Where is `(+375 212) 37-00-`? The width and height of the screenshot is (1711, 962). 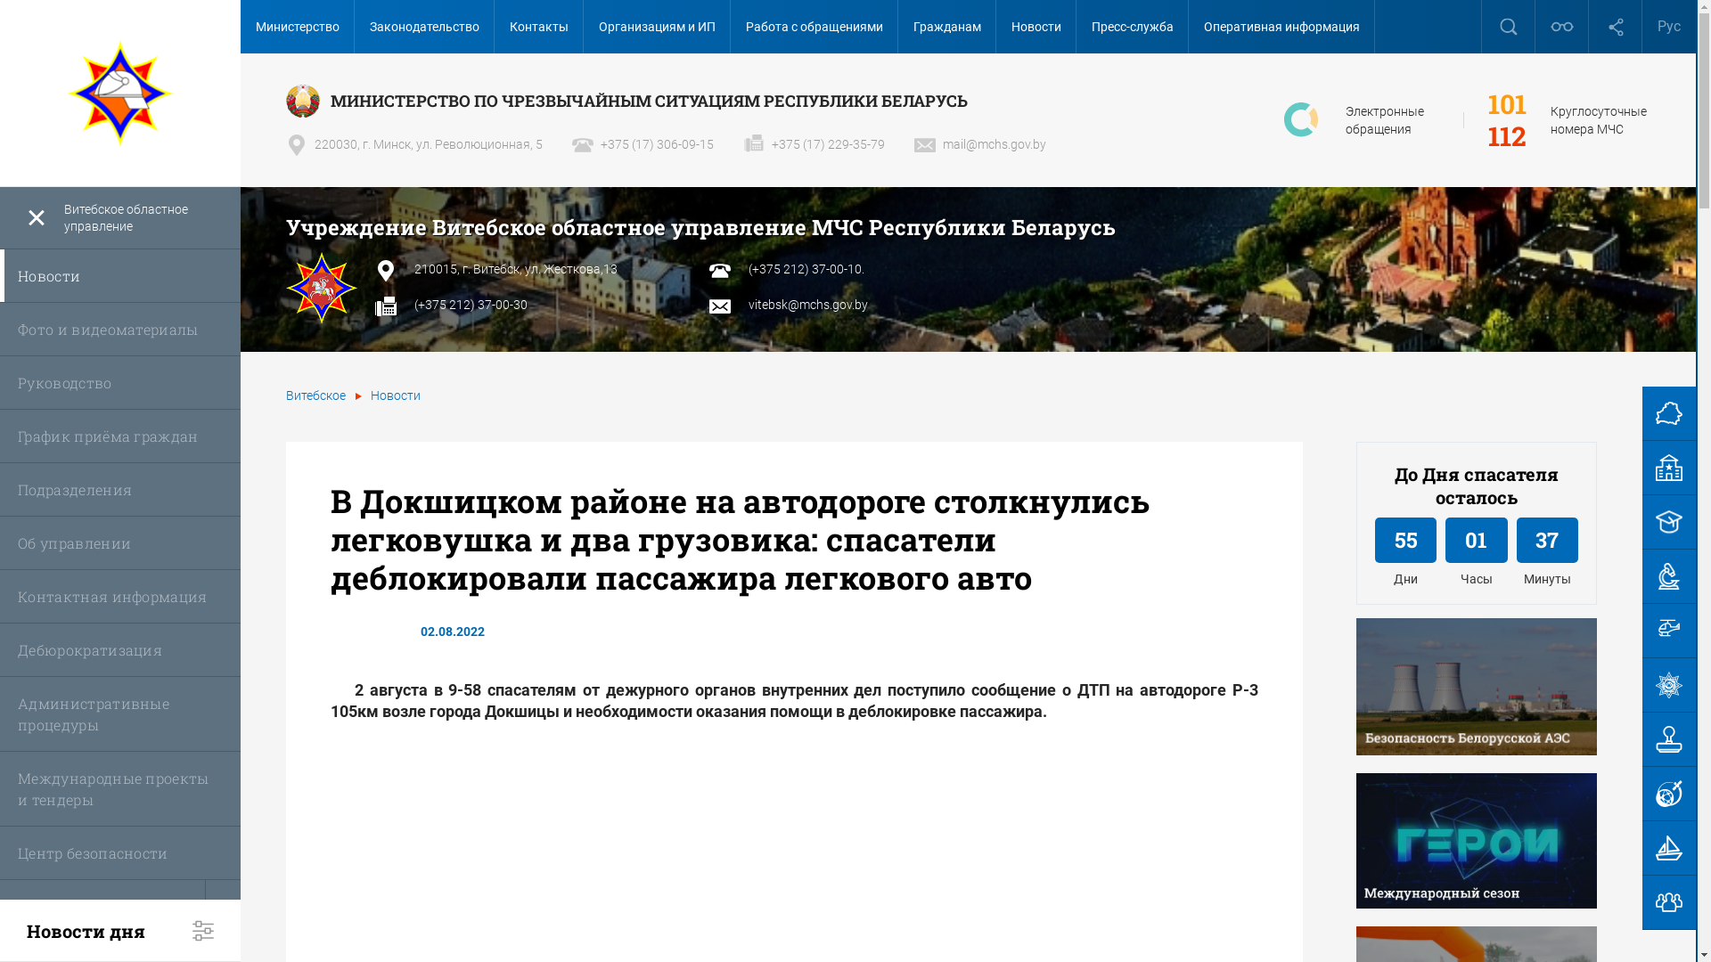
(+375 212) 37-00- is located at coordinates (463, 305).